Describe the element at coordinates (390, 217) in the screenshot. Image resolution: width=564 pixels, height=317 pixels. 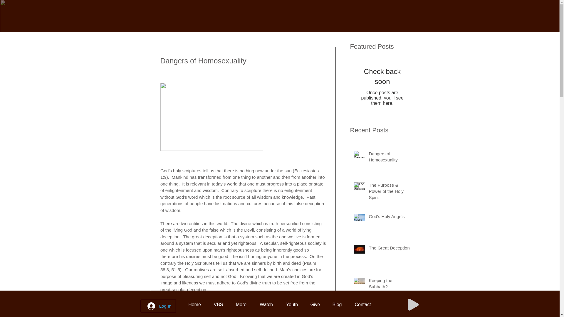
I see `God's Holy Angels` at that location.